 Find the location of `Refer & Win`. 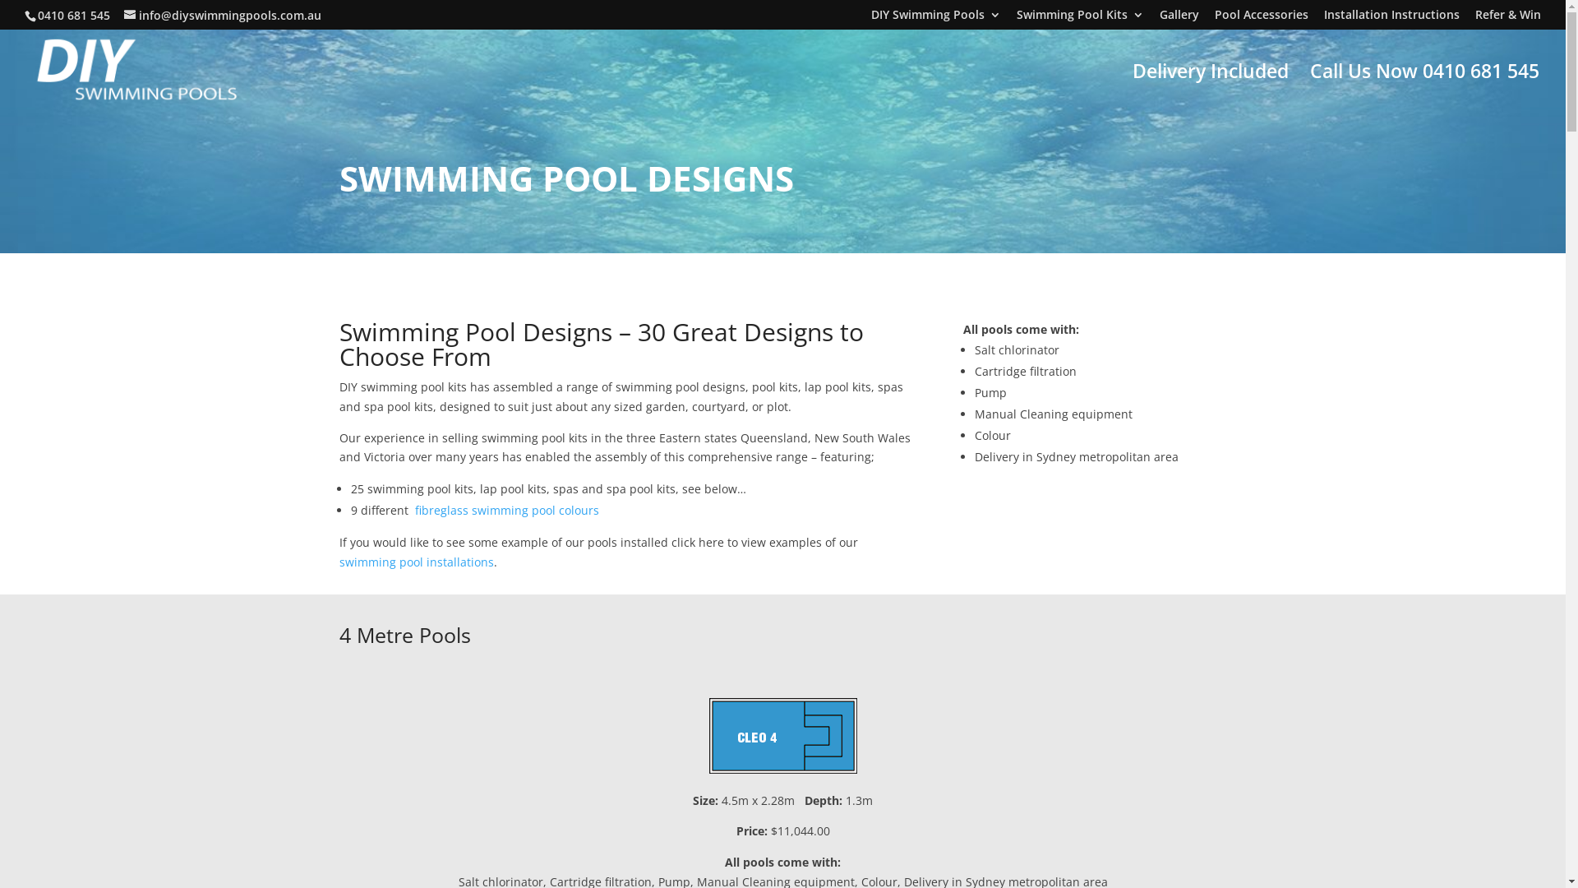

Refer & Win is located at coordinates (1508, 18).